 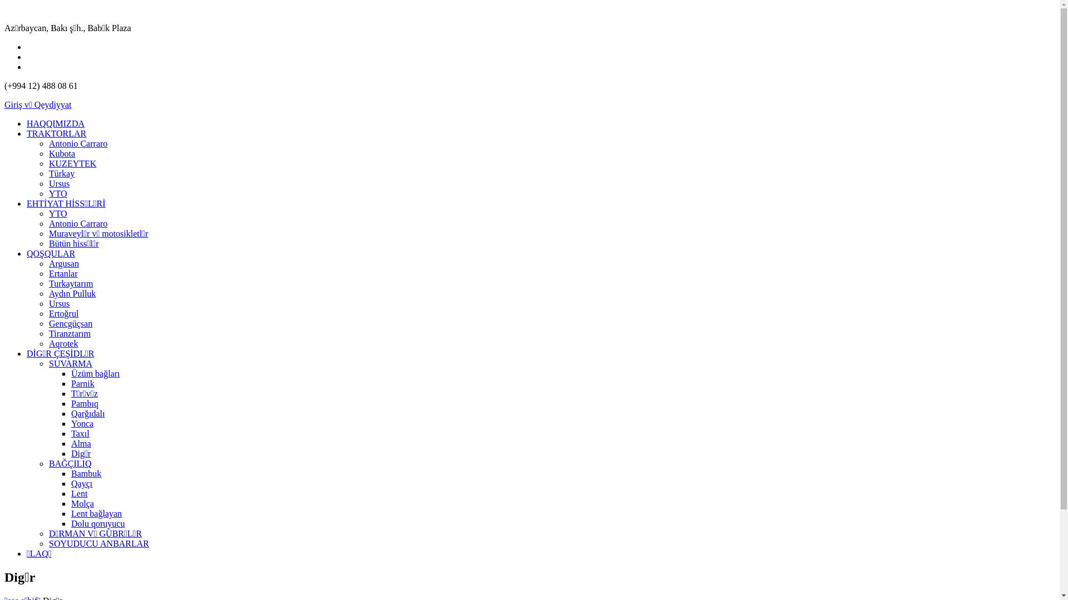 What do you see at coordinates (98, 523) in the screenshot?
I see `Dolu qoruyucu` at bounding box center [98, 523].